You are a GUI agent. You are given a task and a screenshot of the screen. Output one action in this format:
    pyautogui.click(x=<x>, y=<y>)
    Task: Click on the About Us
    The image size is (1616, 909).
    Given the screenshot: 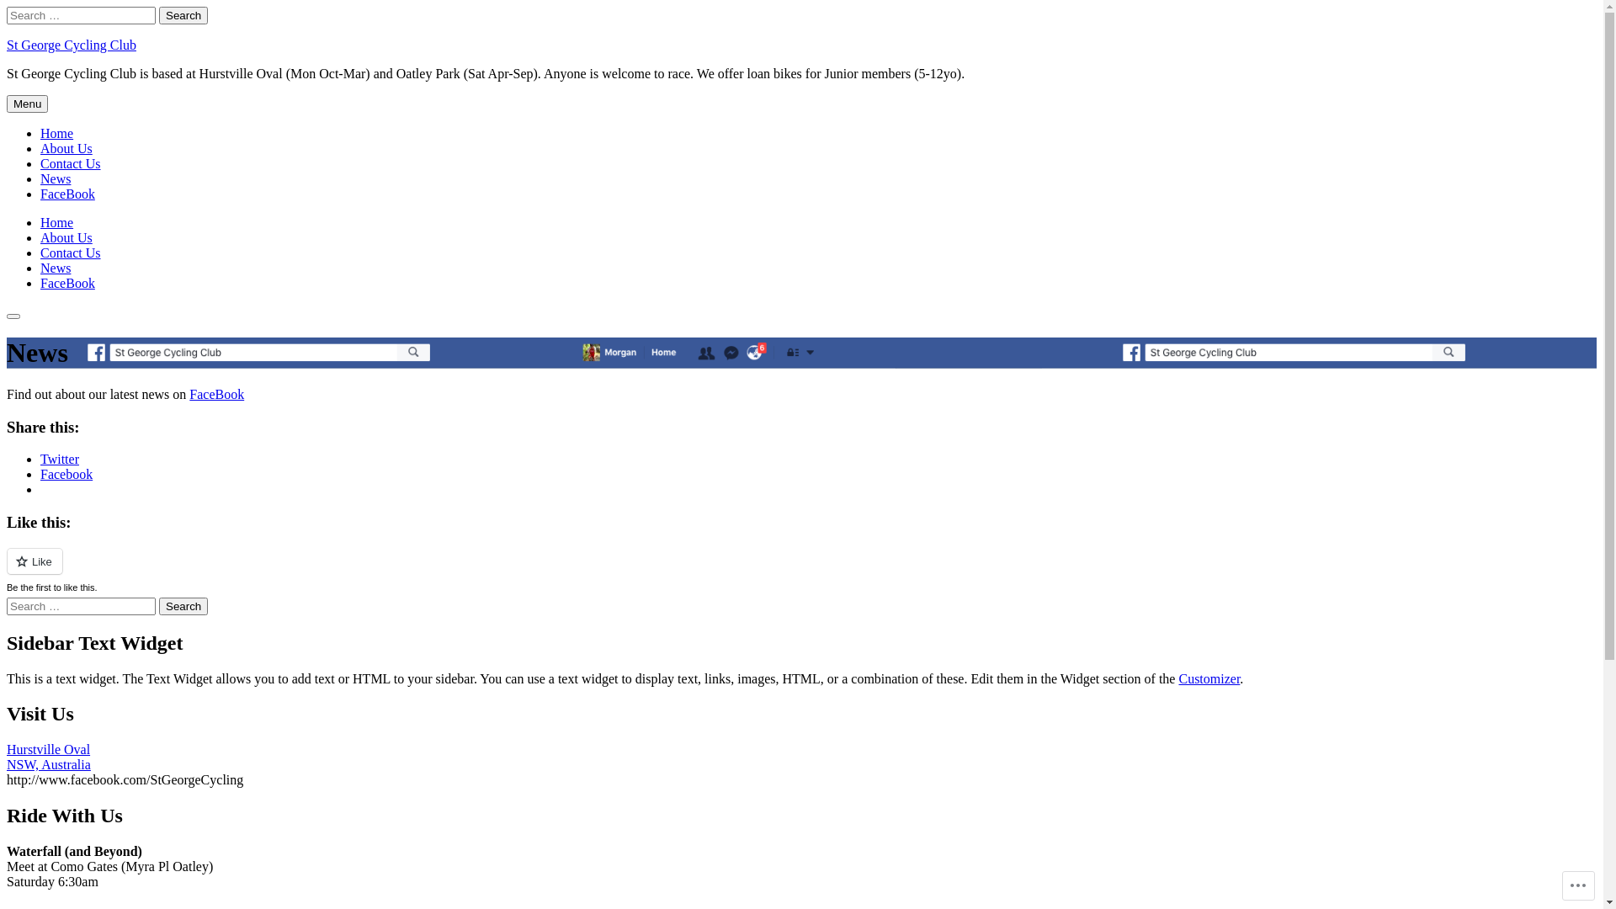 What is the action you would take?
    pyautogui.click(x=66, y=148)
    